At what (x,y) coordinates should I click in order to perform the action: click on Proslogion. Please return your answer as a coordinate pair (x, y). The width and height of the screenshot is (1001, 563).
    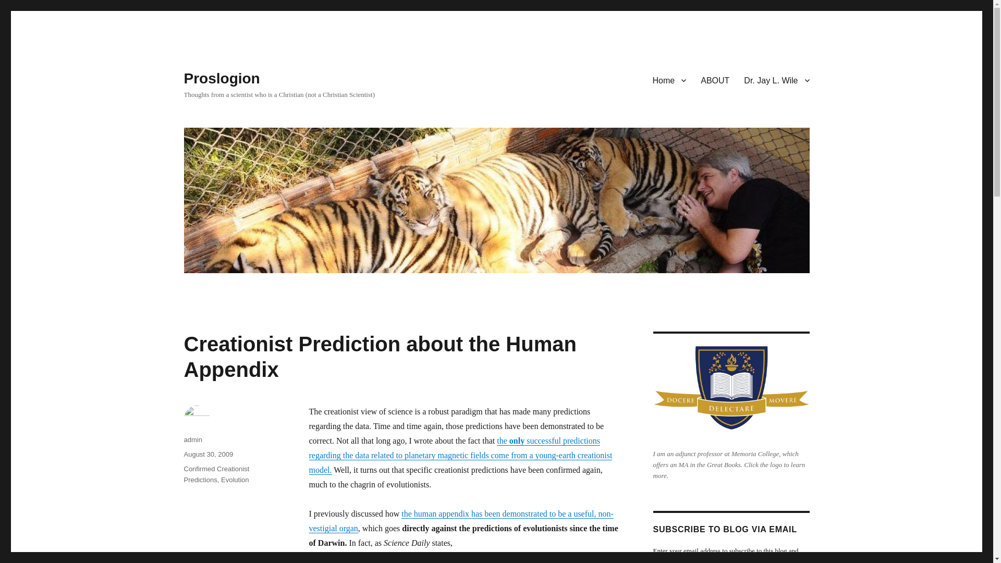
    Looking at the image, I should click on (221, 78).